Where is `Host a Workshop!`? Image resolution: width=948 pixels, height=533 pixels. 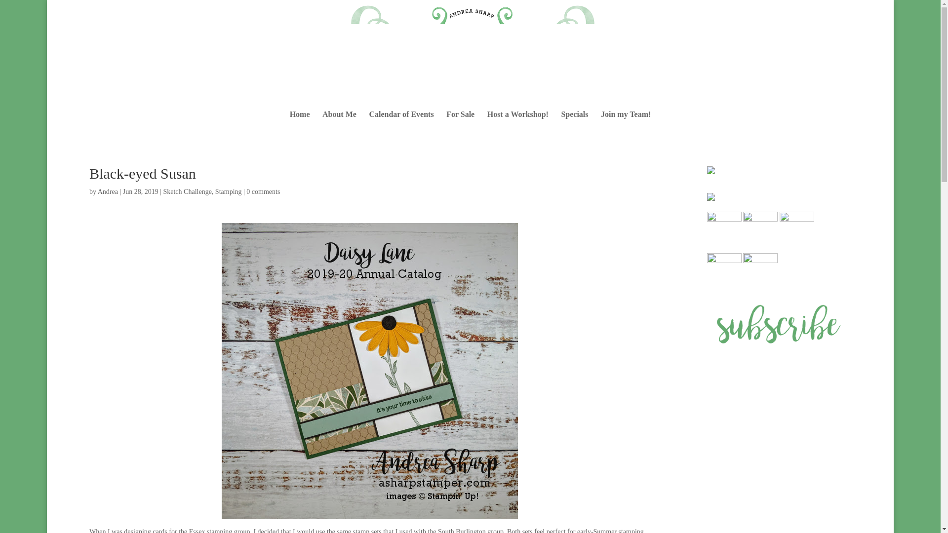
Host a Workshop! is located at coordinates (517, 124).